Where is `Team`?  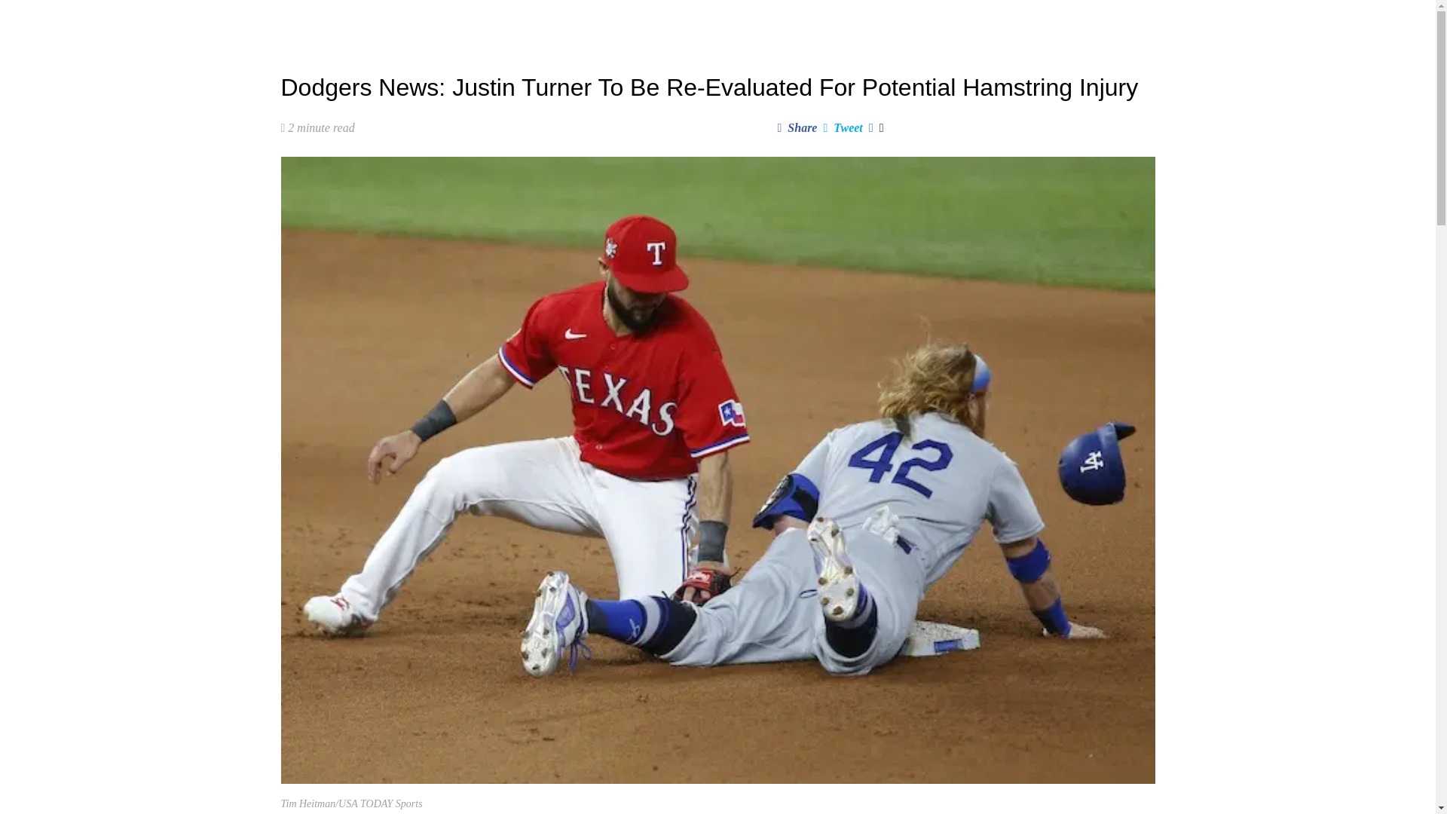 Team is located at coordinates (636, 23).